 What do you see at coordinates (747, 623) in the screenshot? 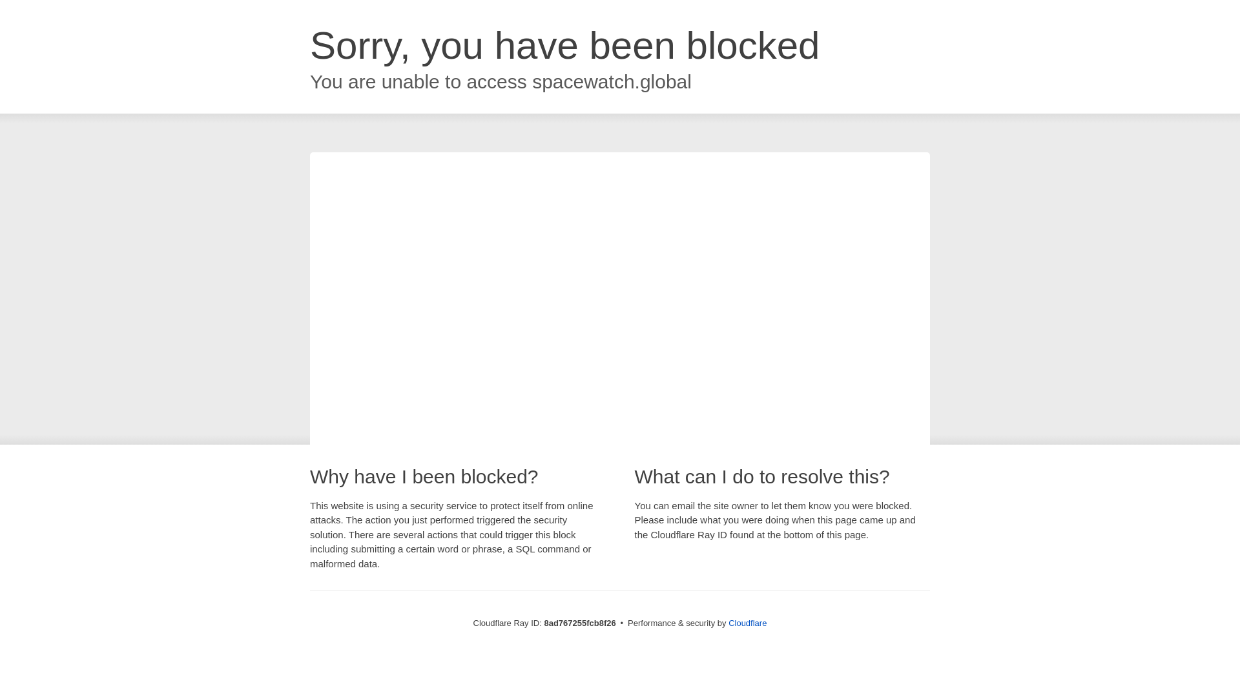
I see `Cloudflare` at bounding box center [747, 623].